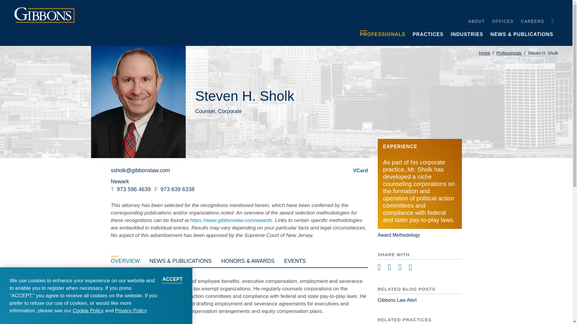  Describe the element at coordinates (420, 268) in the screenshot. I see `Share With` at that location.